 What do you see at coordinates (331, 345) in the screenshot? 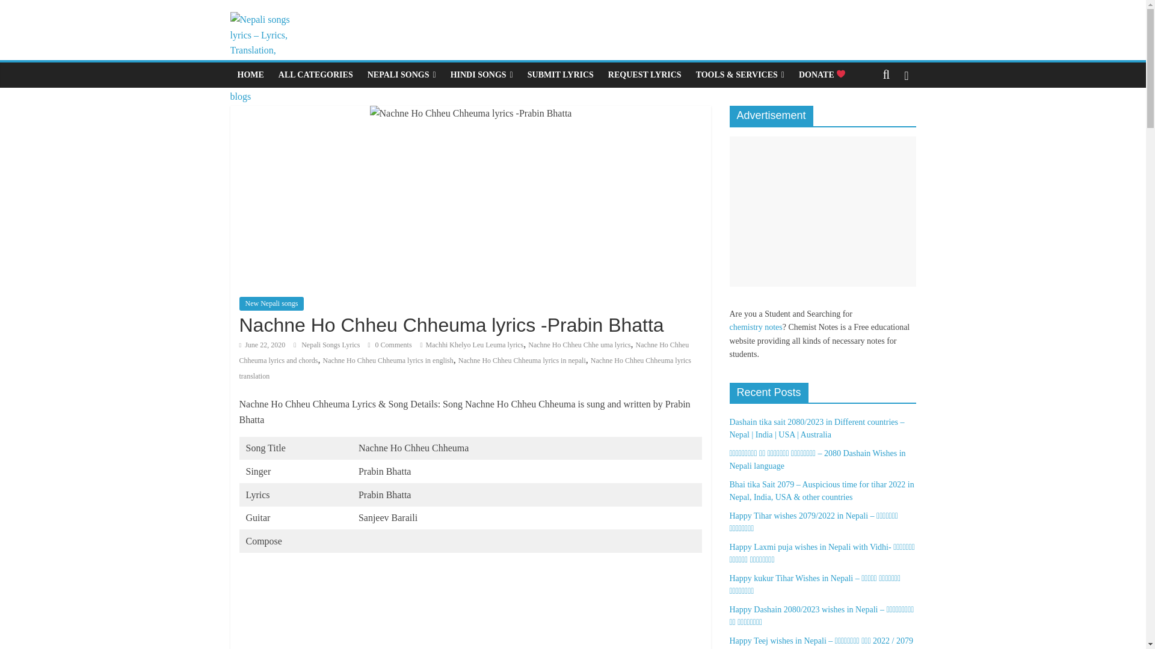
I see `Nepali Songs Lyrics` at bounding box center [331, 345].